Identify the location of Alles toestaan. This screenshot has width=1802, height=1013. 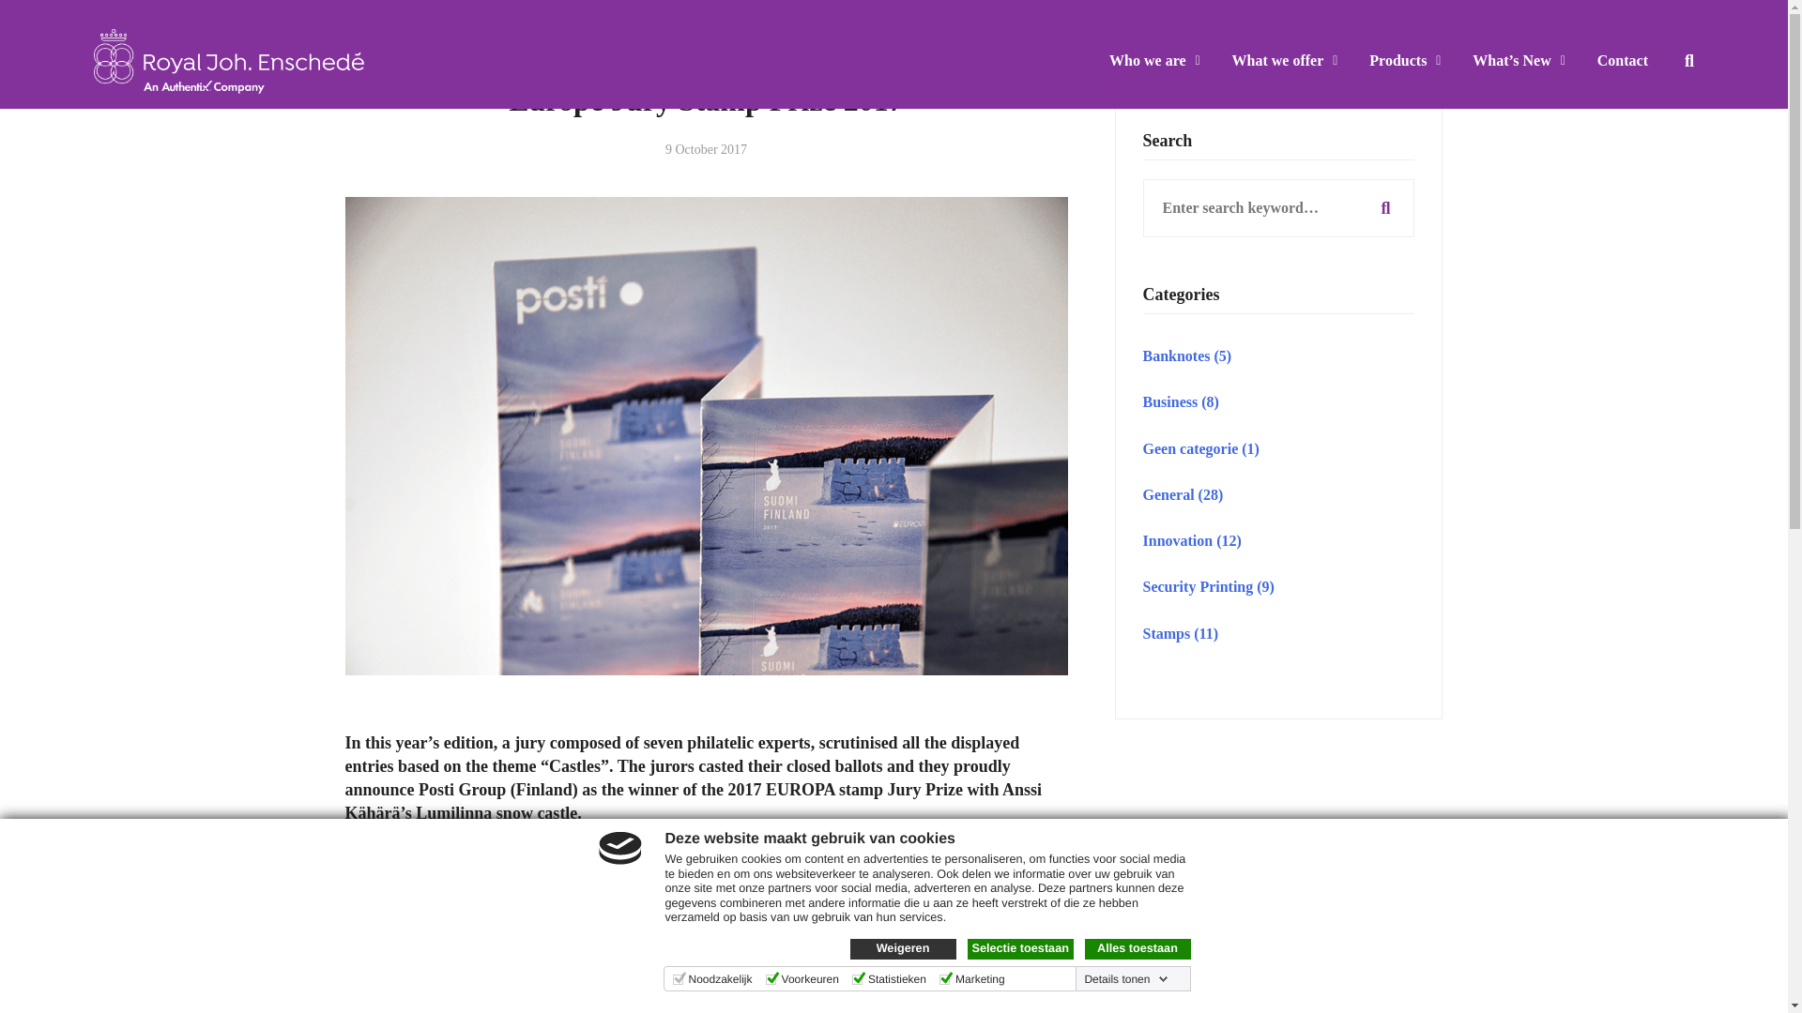
(1138, 949).